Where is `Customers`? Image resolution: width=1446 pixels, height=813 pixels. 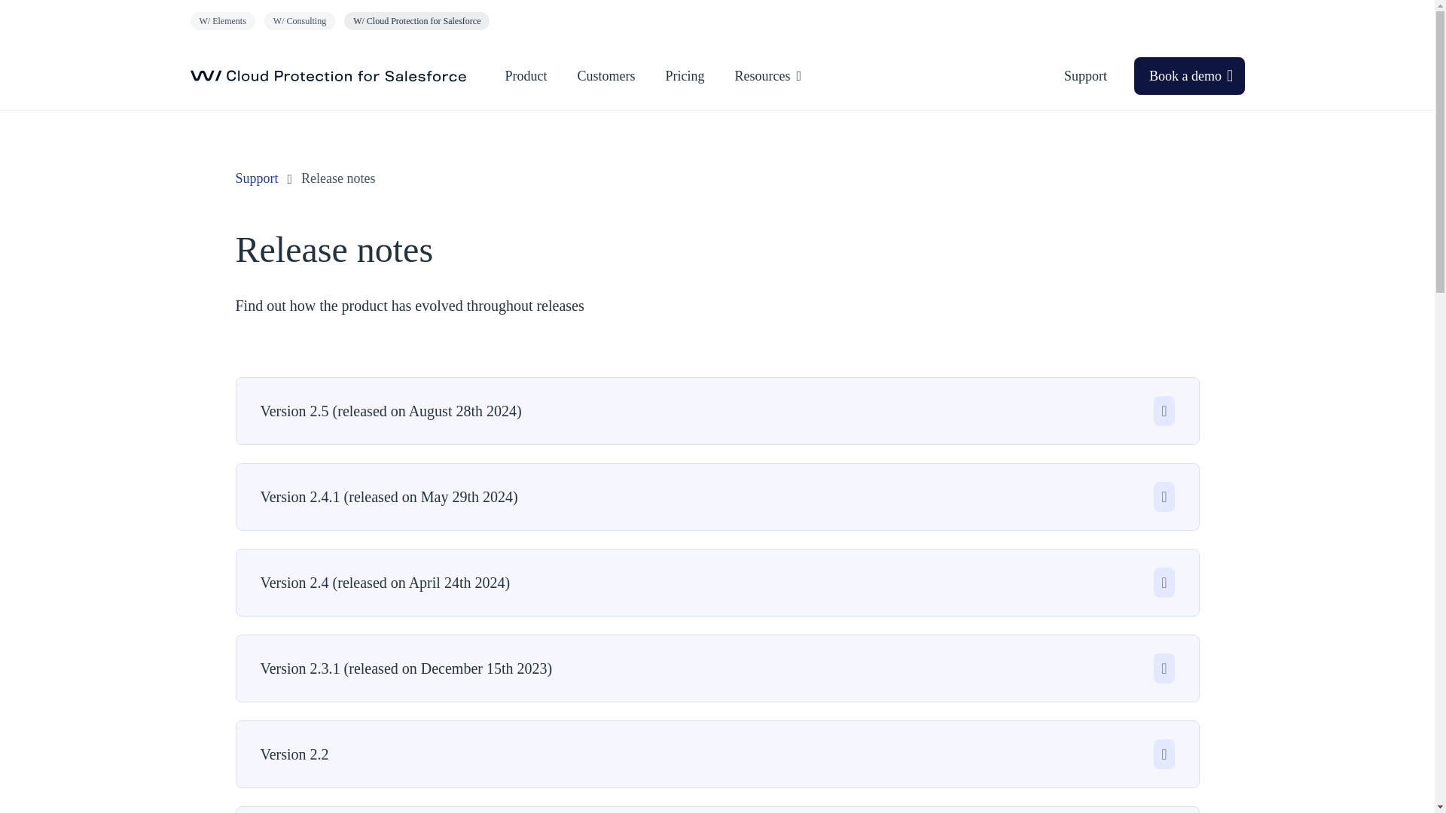
Customers is located at coordinates (606, 75).